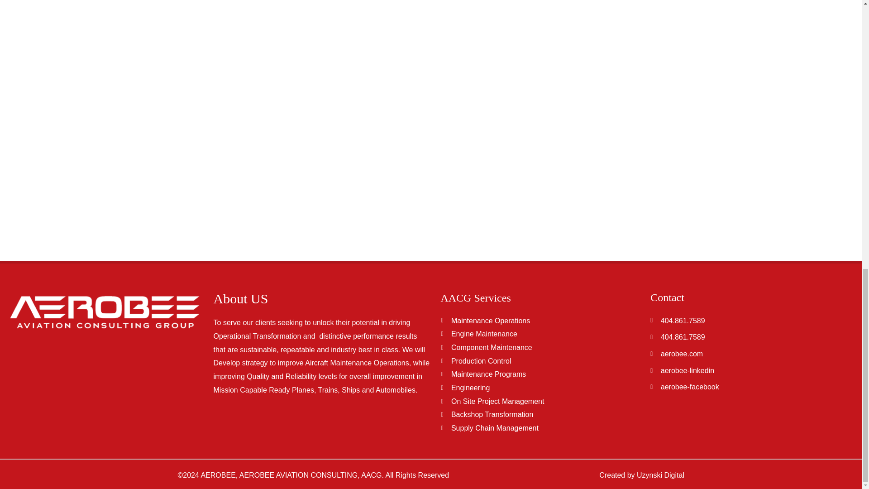 The width and height of the screenshot is (869, 489). Describe the element at coordinates (540, 334) in the screenshot. I see `Engine Maintenance` at that location.